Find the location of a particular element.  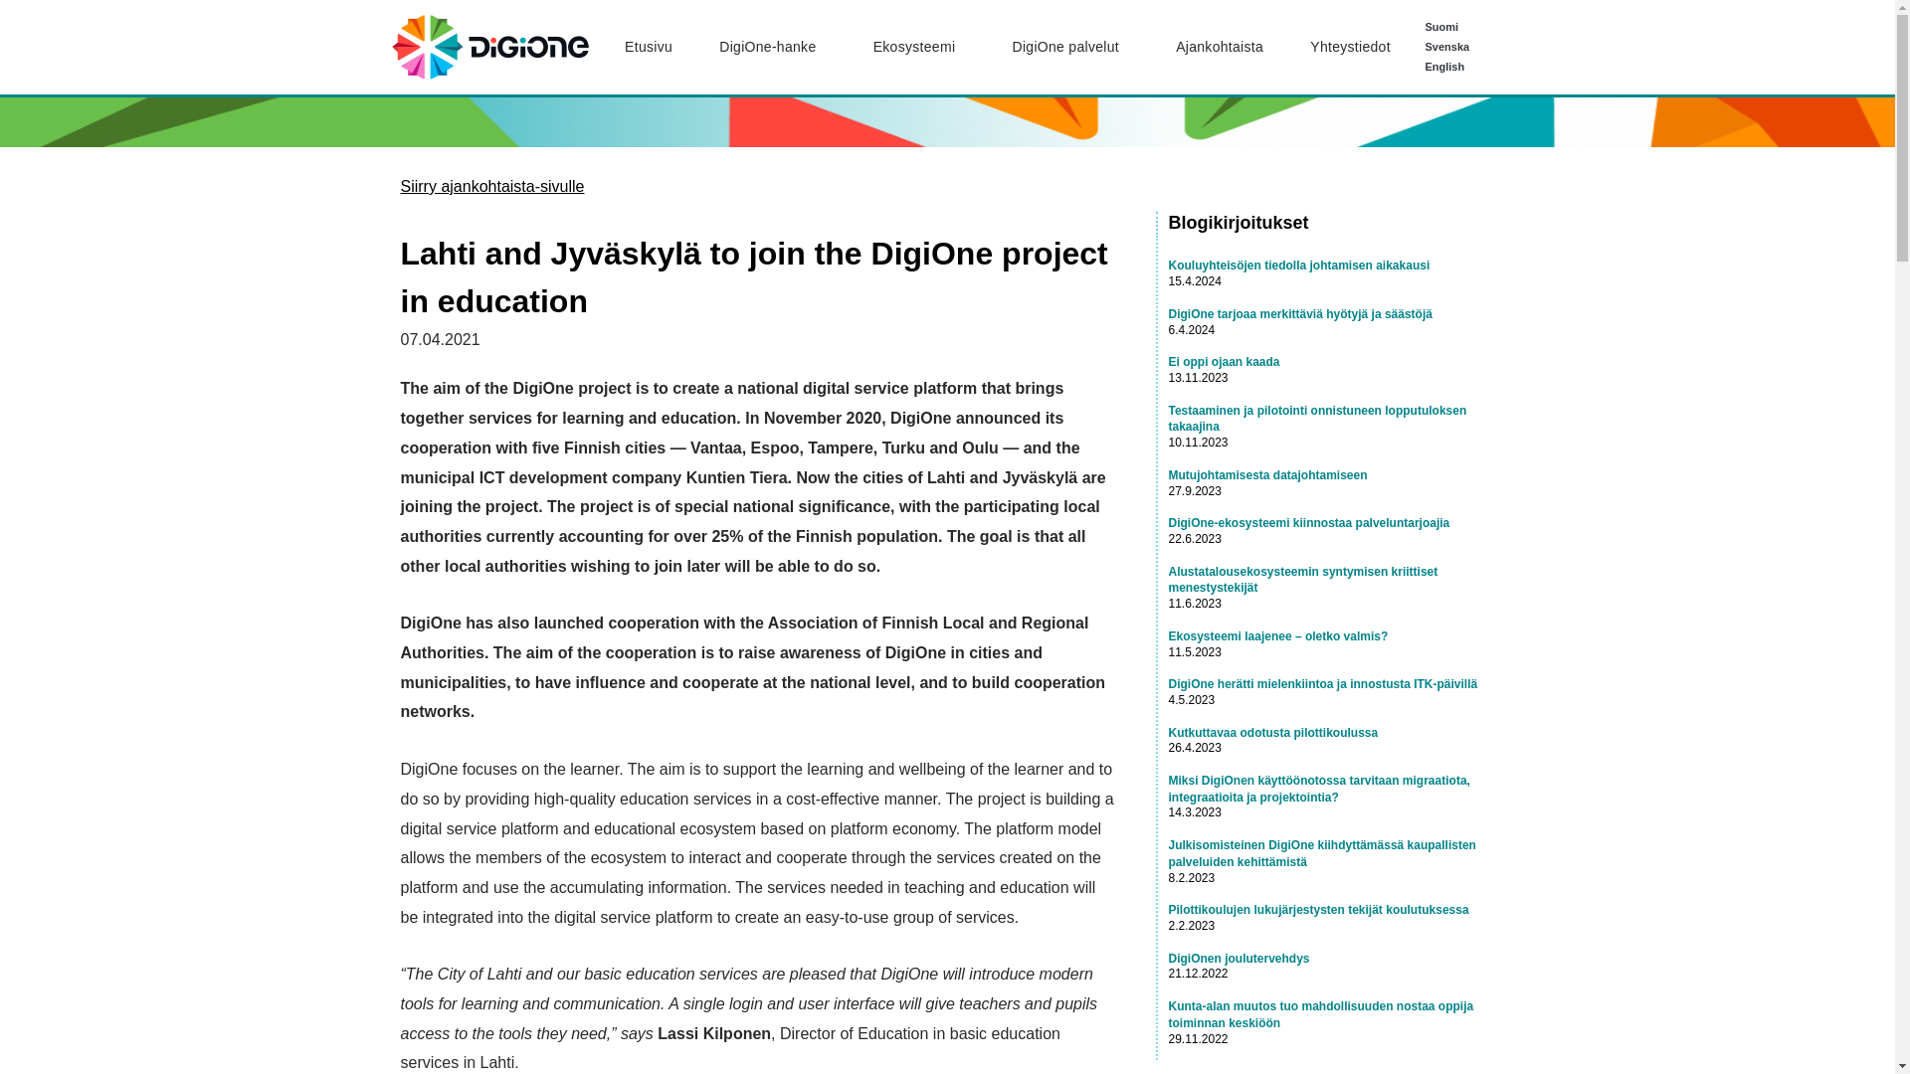

Suomi is located at coordinates (1458, 26).